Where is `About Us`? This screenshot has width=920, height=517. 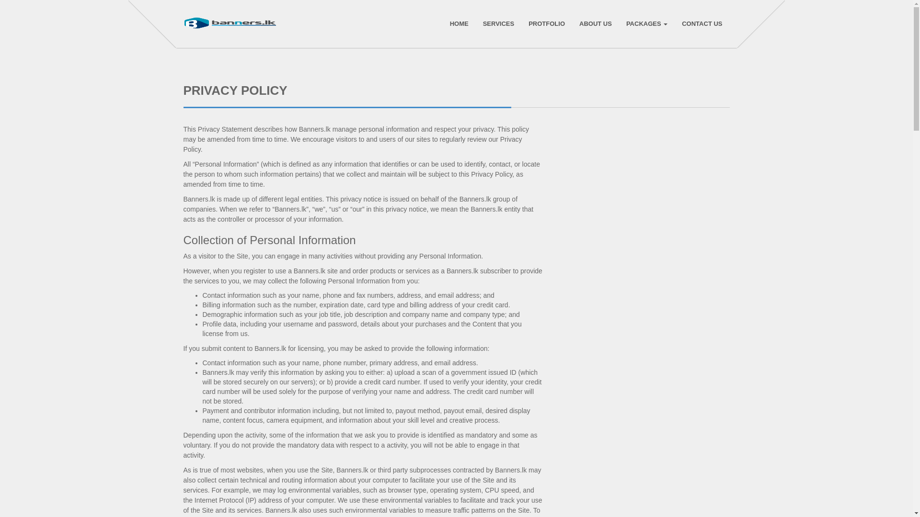 About Us is located at coordinates (595, 24).